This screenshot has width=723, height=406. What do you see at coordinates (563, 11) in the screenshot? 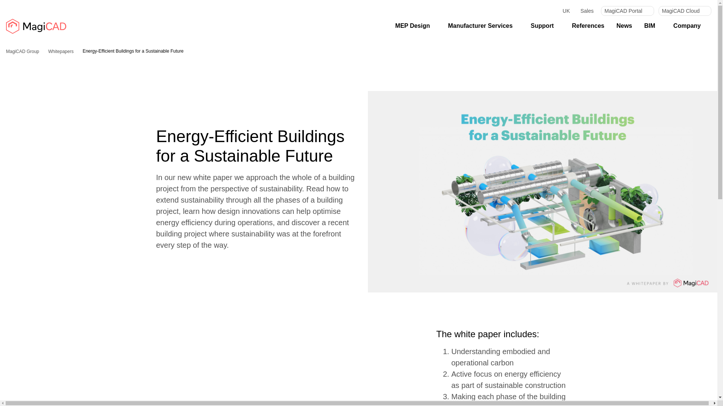
I see `UK` at bounding box center [563, 11].